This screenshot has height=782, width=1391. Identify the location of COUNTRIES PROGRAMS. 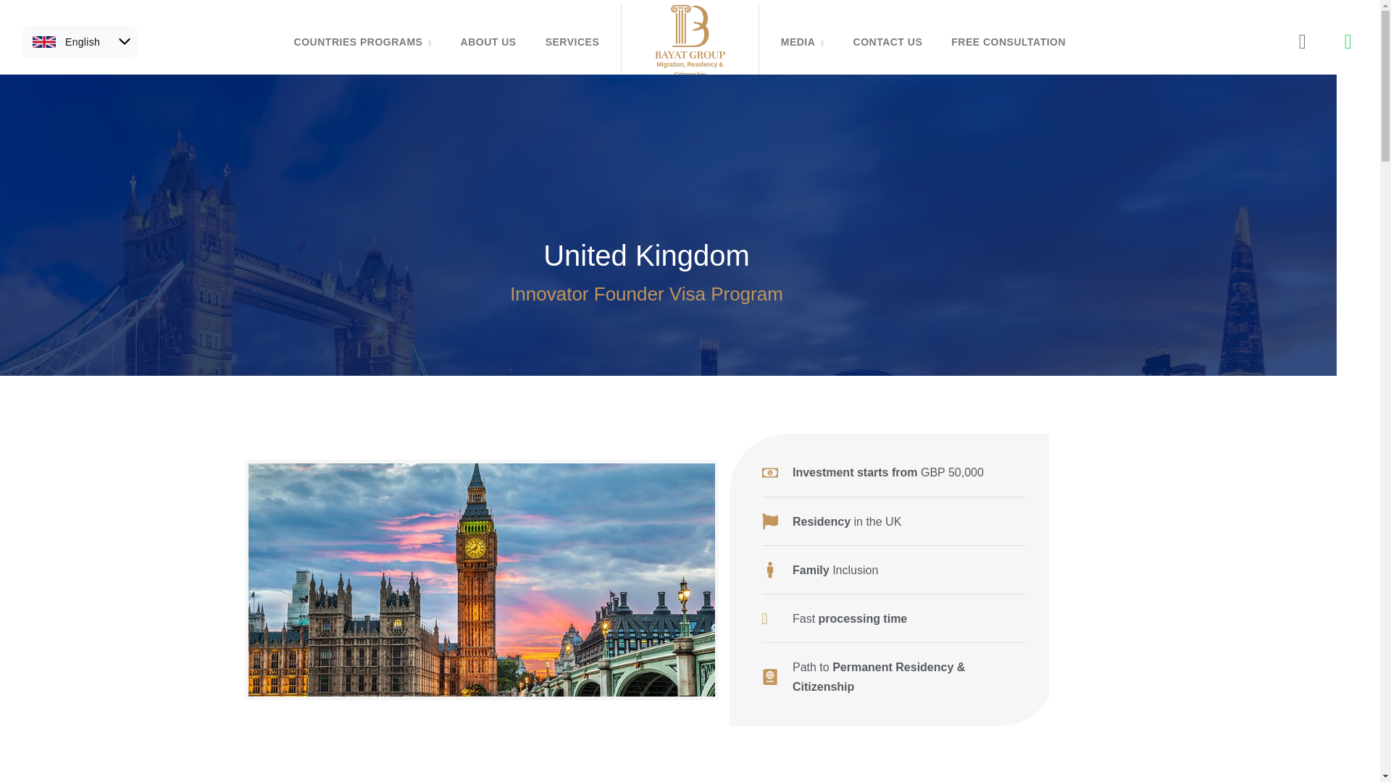
(362, 42).